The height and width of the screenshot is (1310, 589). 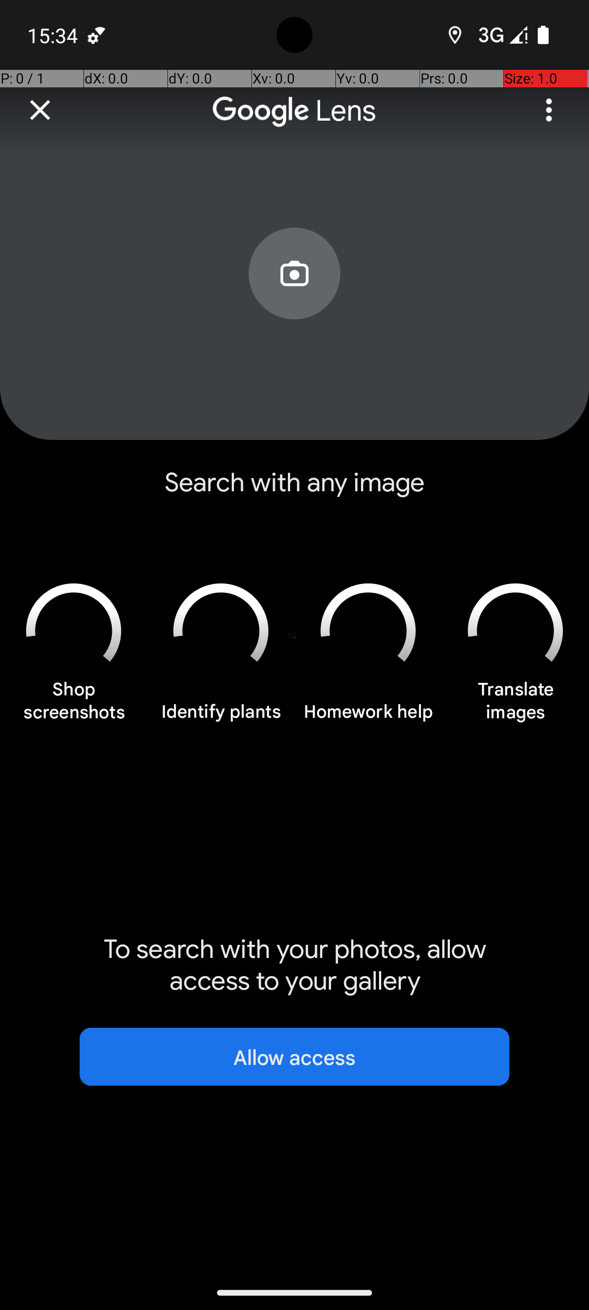 What do you see at coordinates (74, 706) in the screenshot?
I see `Shop screenshots` at bounding box center [74, 706].